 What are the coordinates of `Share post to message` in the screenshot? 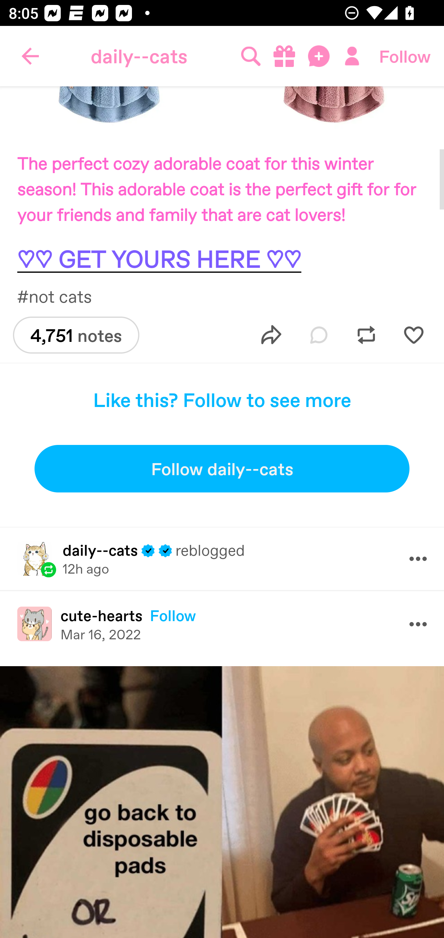 It's located at (271, 335).